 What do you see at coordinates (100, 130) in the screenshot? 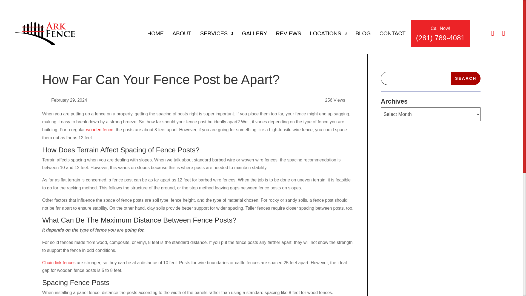
I see `wooden fence` at bounding box center [100, 130].